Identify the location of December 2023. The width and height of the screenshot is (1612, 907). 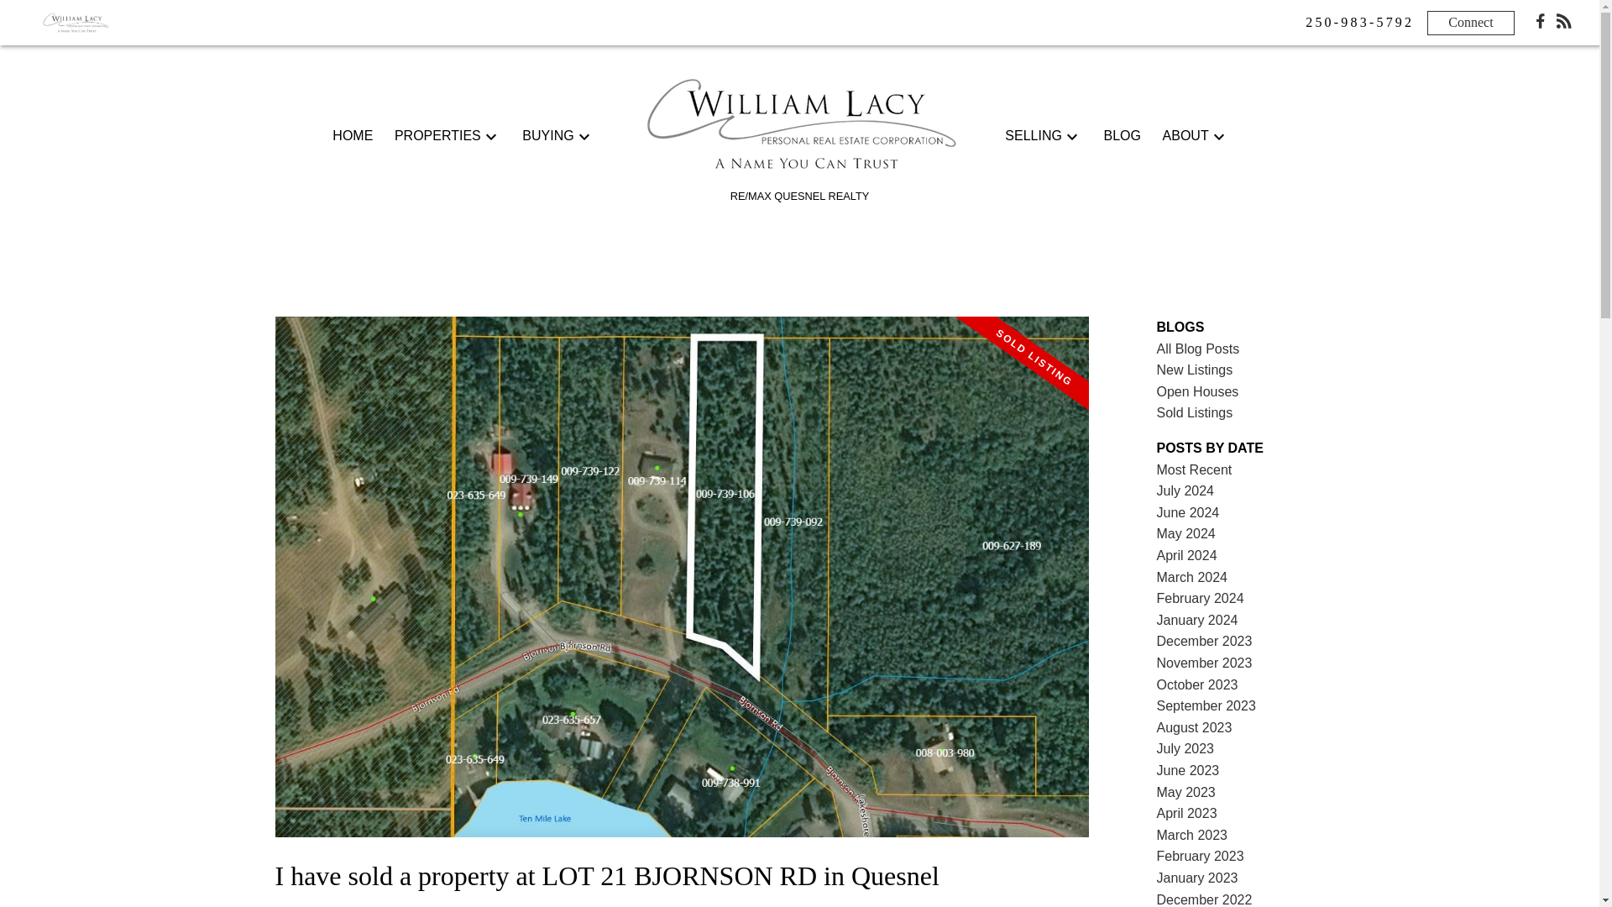
(1204, 641).